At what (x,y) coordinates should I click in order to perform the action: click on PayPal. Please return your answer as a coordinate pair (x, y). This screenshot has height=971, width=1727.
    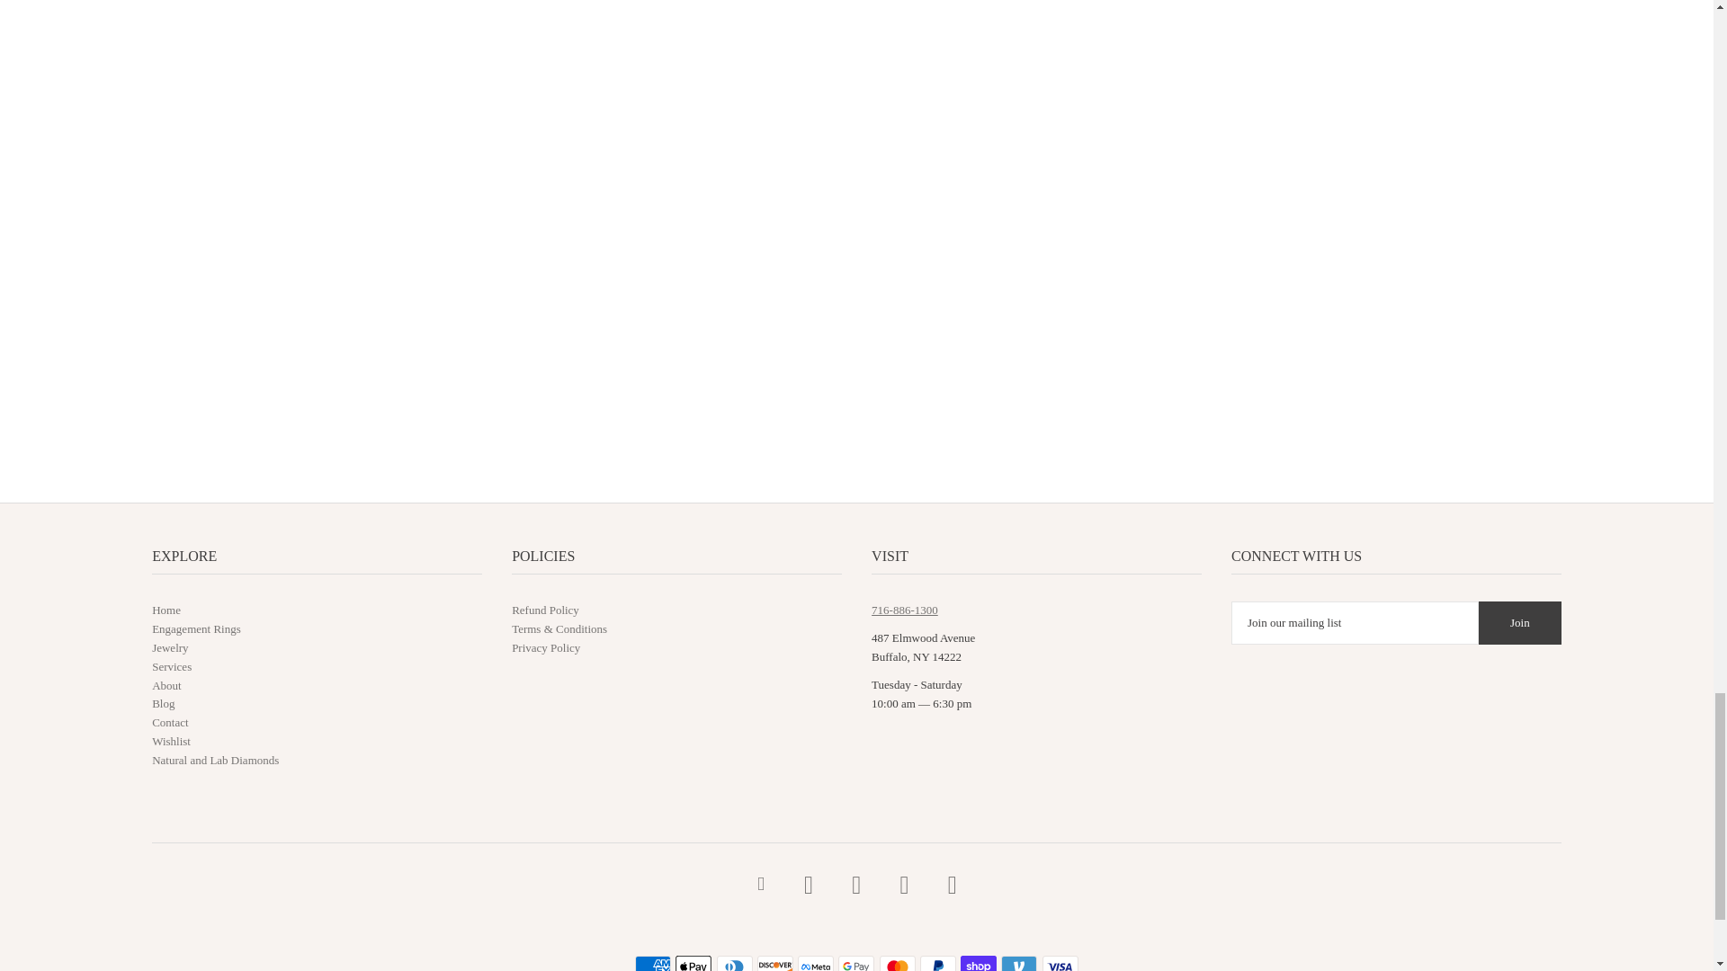
    Looking at the image, I should click on (938, 963).